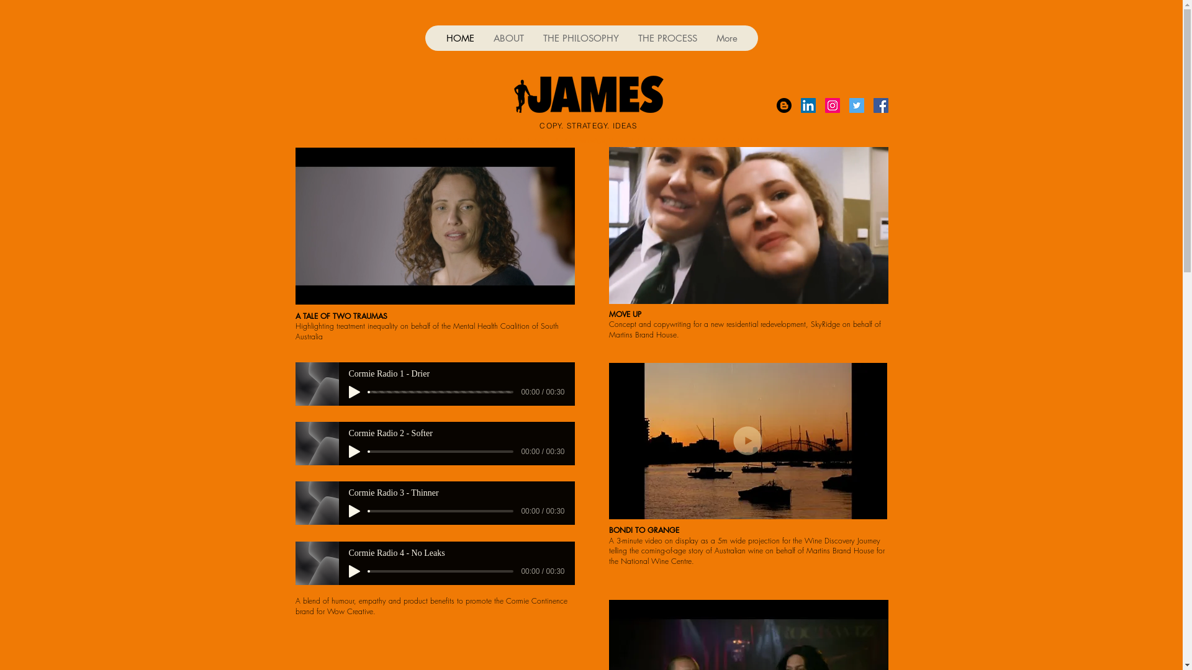 Image resolution: width=1192 pixels, height=670 pixels. What do you see at coordinates (580, 38) in the screenshot?
I see `THE PHILOSOPHY` at bounding box center [580, 38].